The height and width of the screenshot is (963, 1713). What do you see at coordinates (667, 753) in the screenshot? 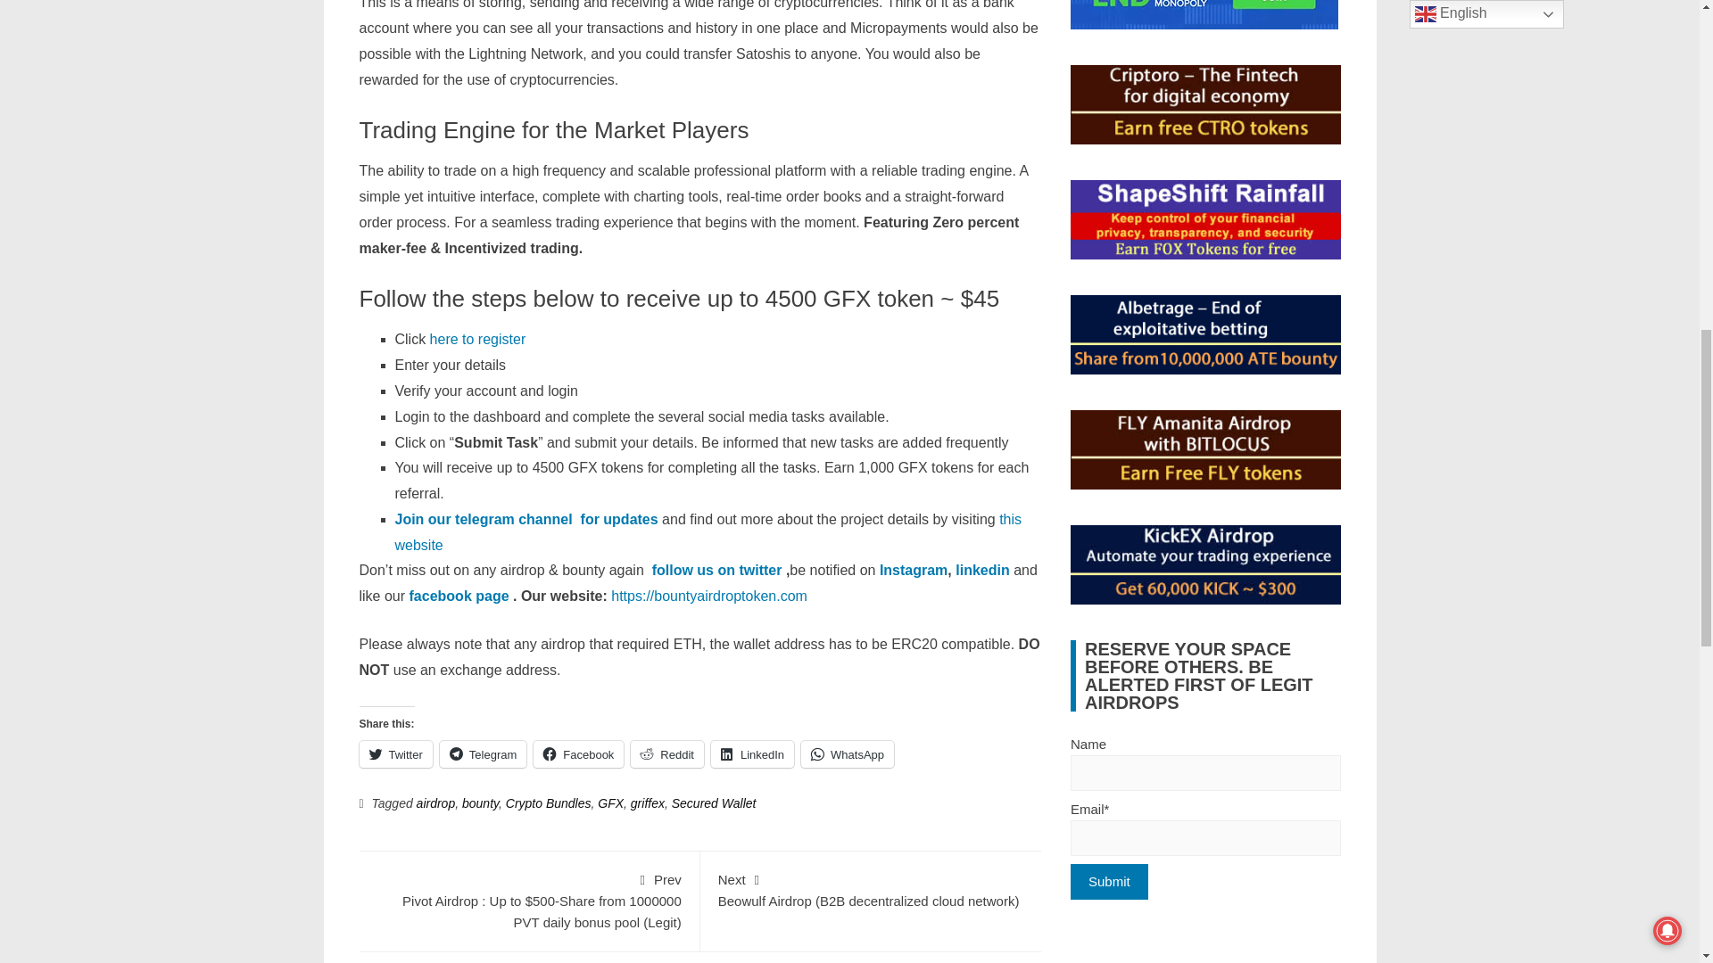
I see `Click to share on Reddit` at bounding box center [667, 753].